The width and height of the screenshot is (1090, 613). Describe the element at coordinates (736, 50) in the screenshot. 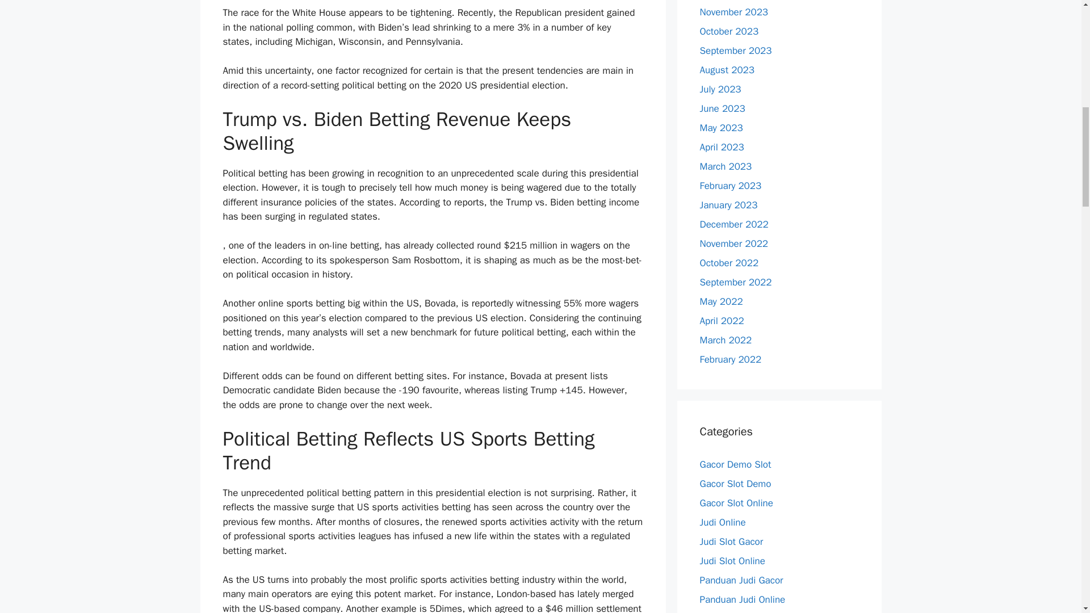

I see `September 2023` at that location.